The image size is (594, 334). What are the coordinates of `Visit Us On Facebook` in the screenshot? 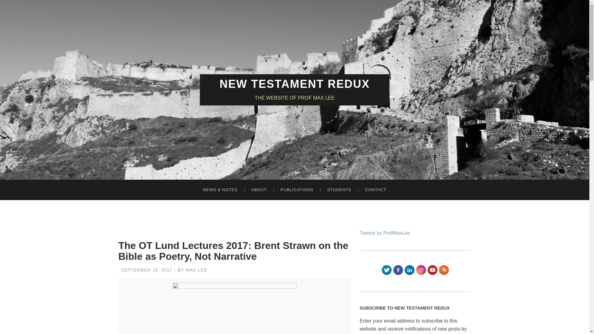 It's located at (398, 274).